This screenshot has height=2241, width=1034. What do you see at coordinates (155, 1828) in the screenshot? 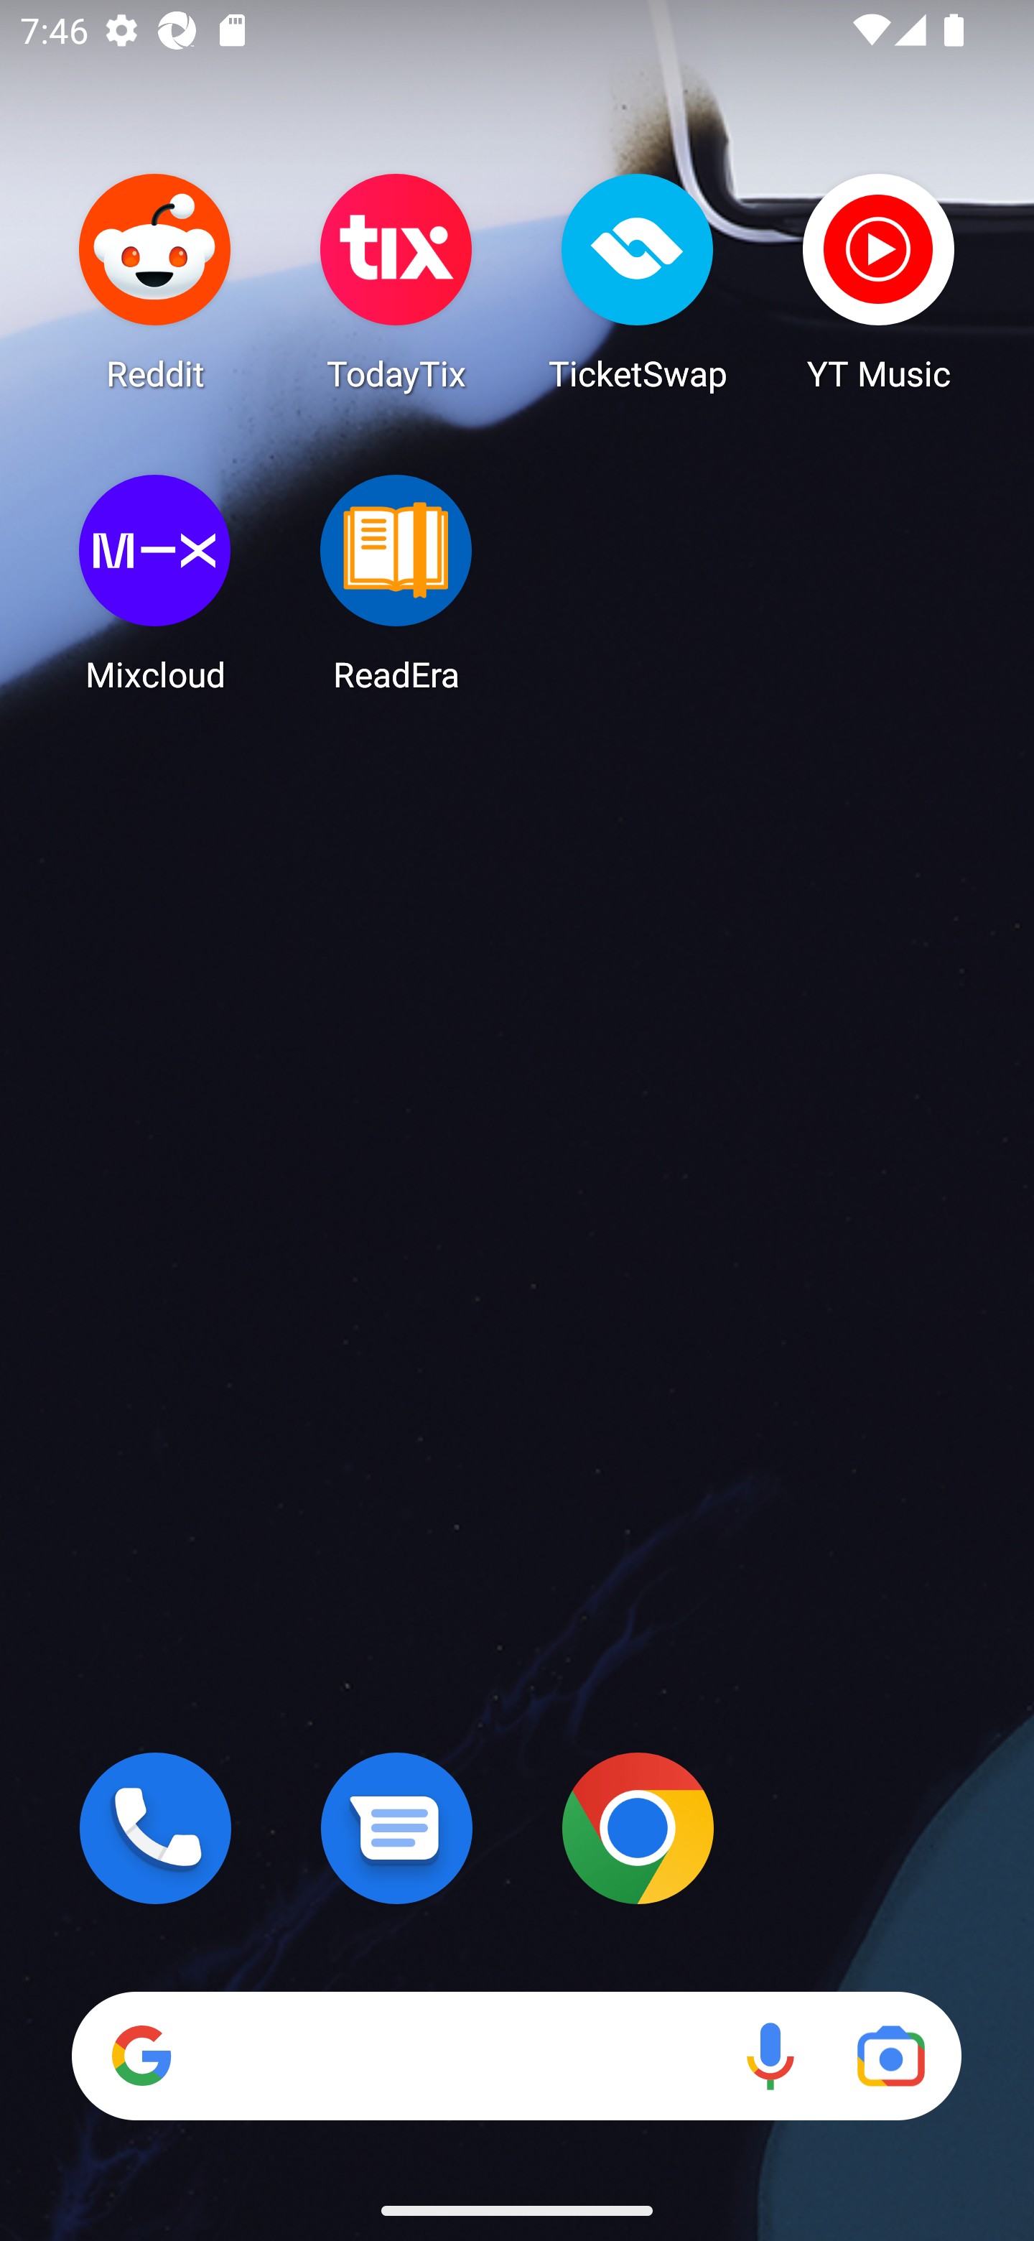
I see `Phone` at bounding box center [155, 1828].